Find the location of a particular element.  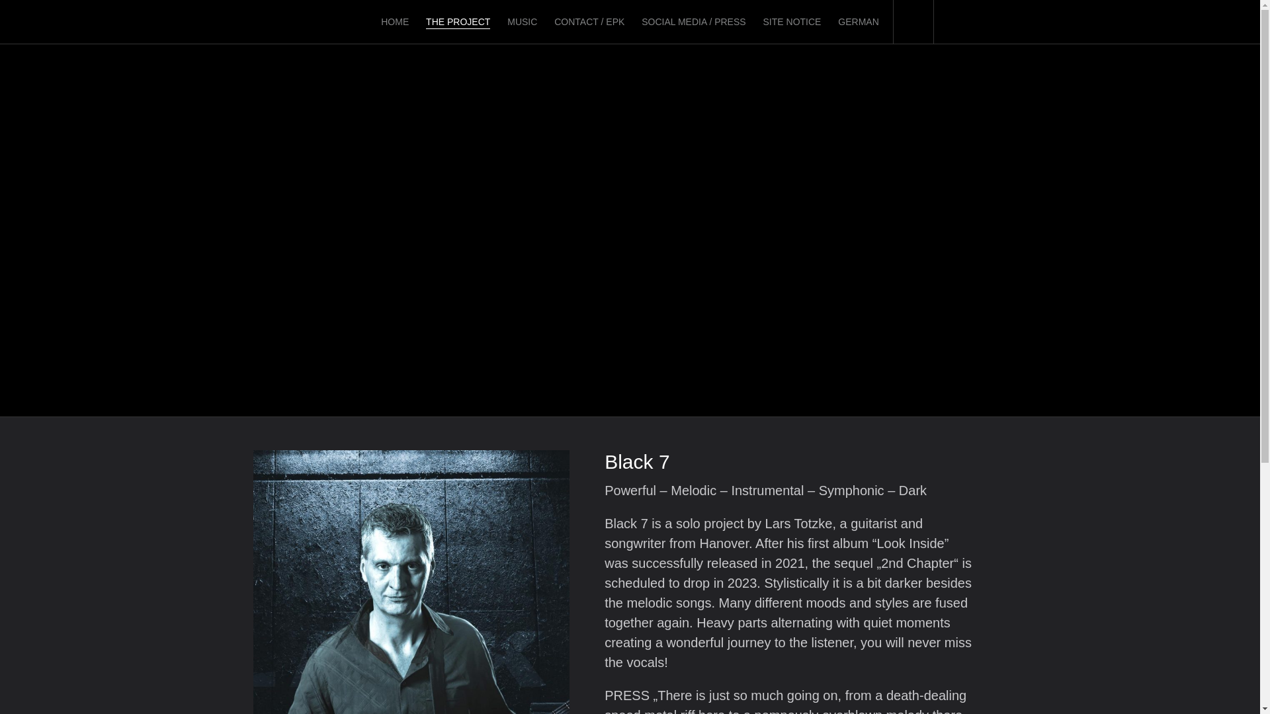

THE PROJECT is located at coordinates (458, 22).